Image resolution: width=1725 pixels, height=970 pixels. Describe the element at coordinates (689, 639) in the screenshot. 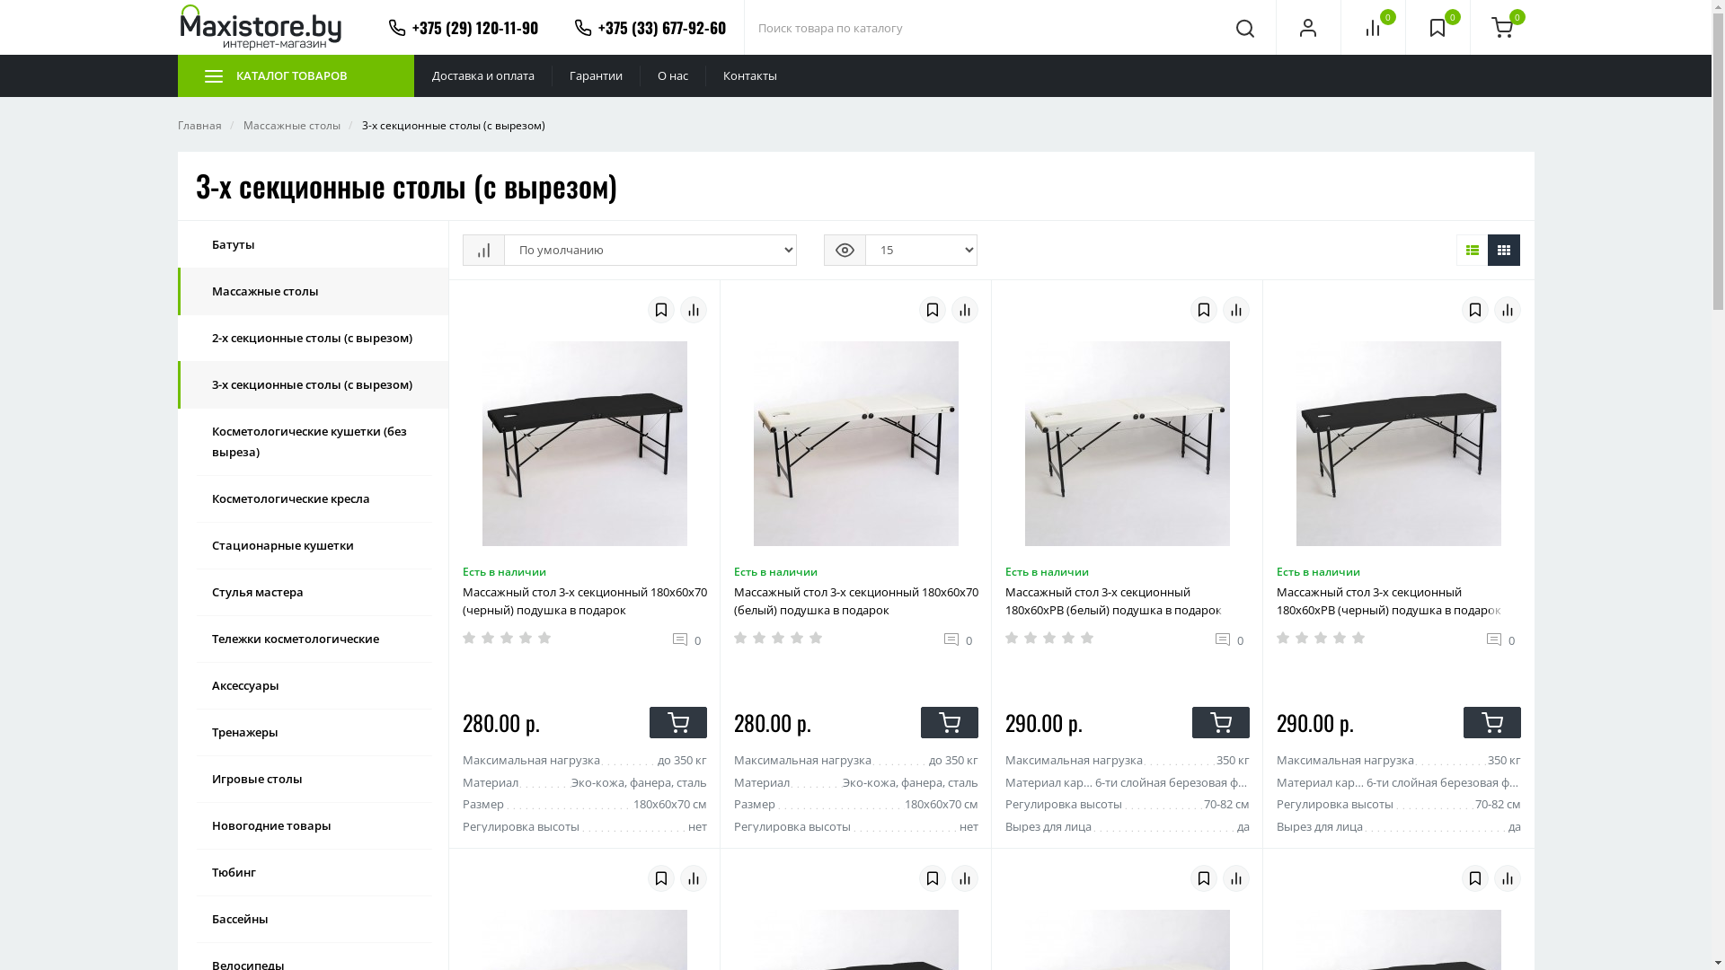

I see `0` at that location.